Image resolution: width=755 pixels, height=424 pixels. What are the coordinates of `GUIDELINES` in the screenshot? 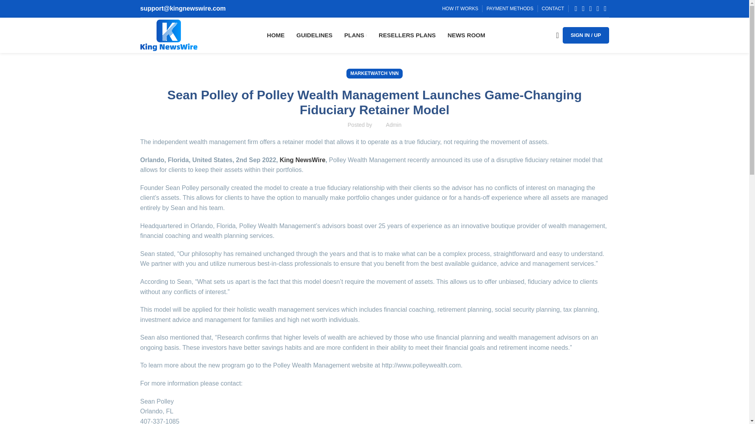 It's located at (315, 35).